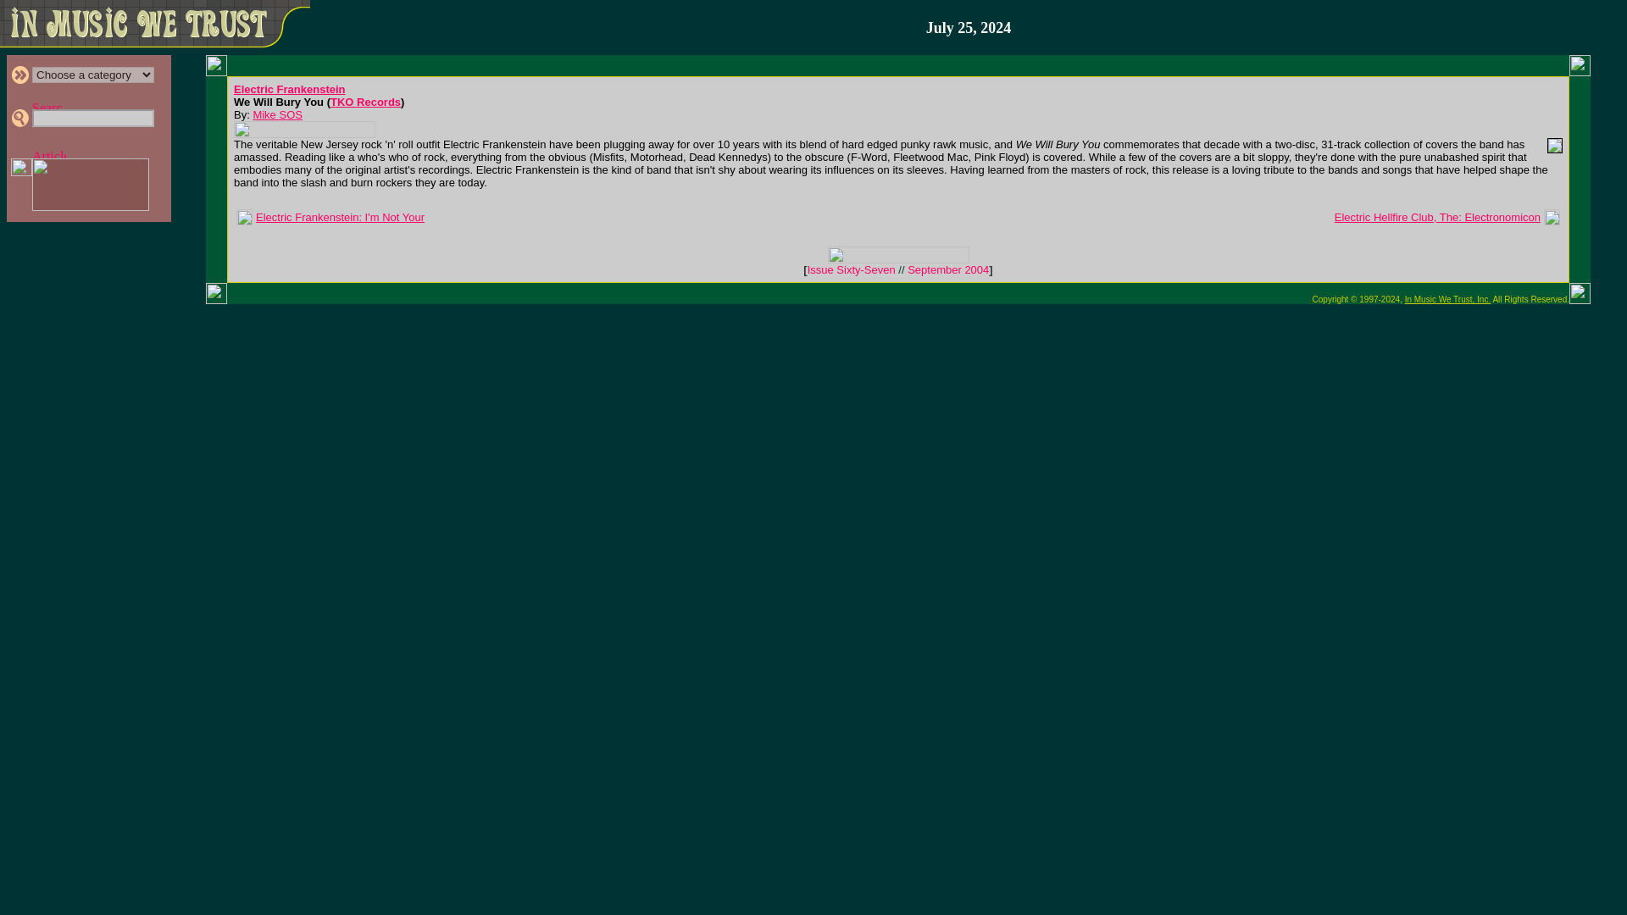 Image resolution: width=1627 pixels, height=915 pixels. Describe the element at coordinates (1448, 298) in the screenshot. I see `In Music We Trust, Inc.` at that location.